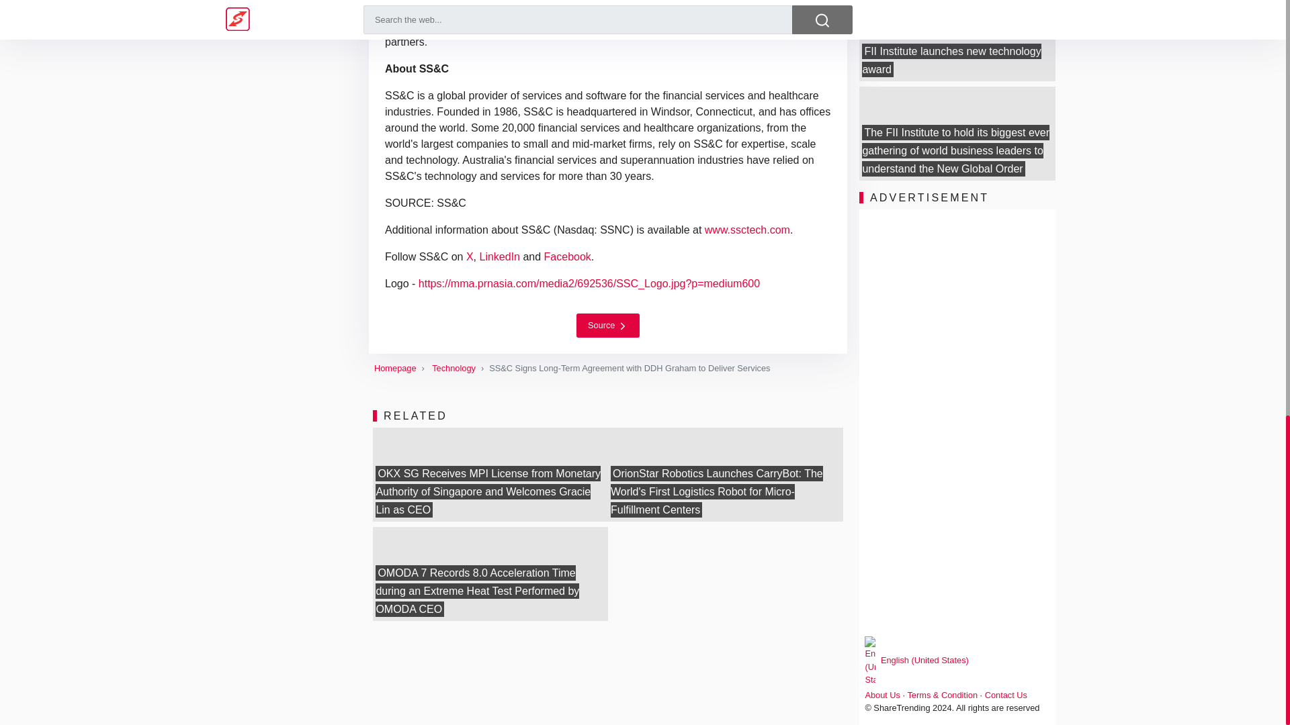  What do you see at coordinates (454, 368) in the screenshot?
I see `Technology` at bounding box center [454, 368].